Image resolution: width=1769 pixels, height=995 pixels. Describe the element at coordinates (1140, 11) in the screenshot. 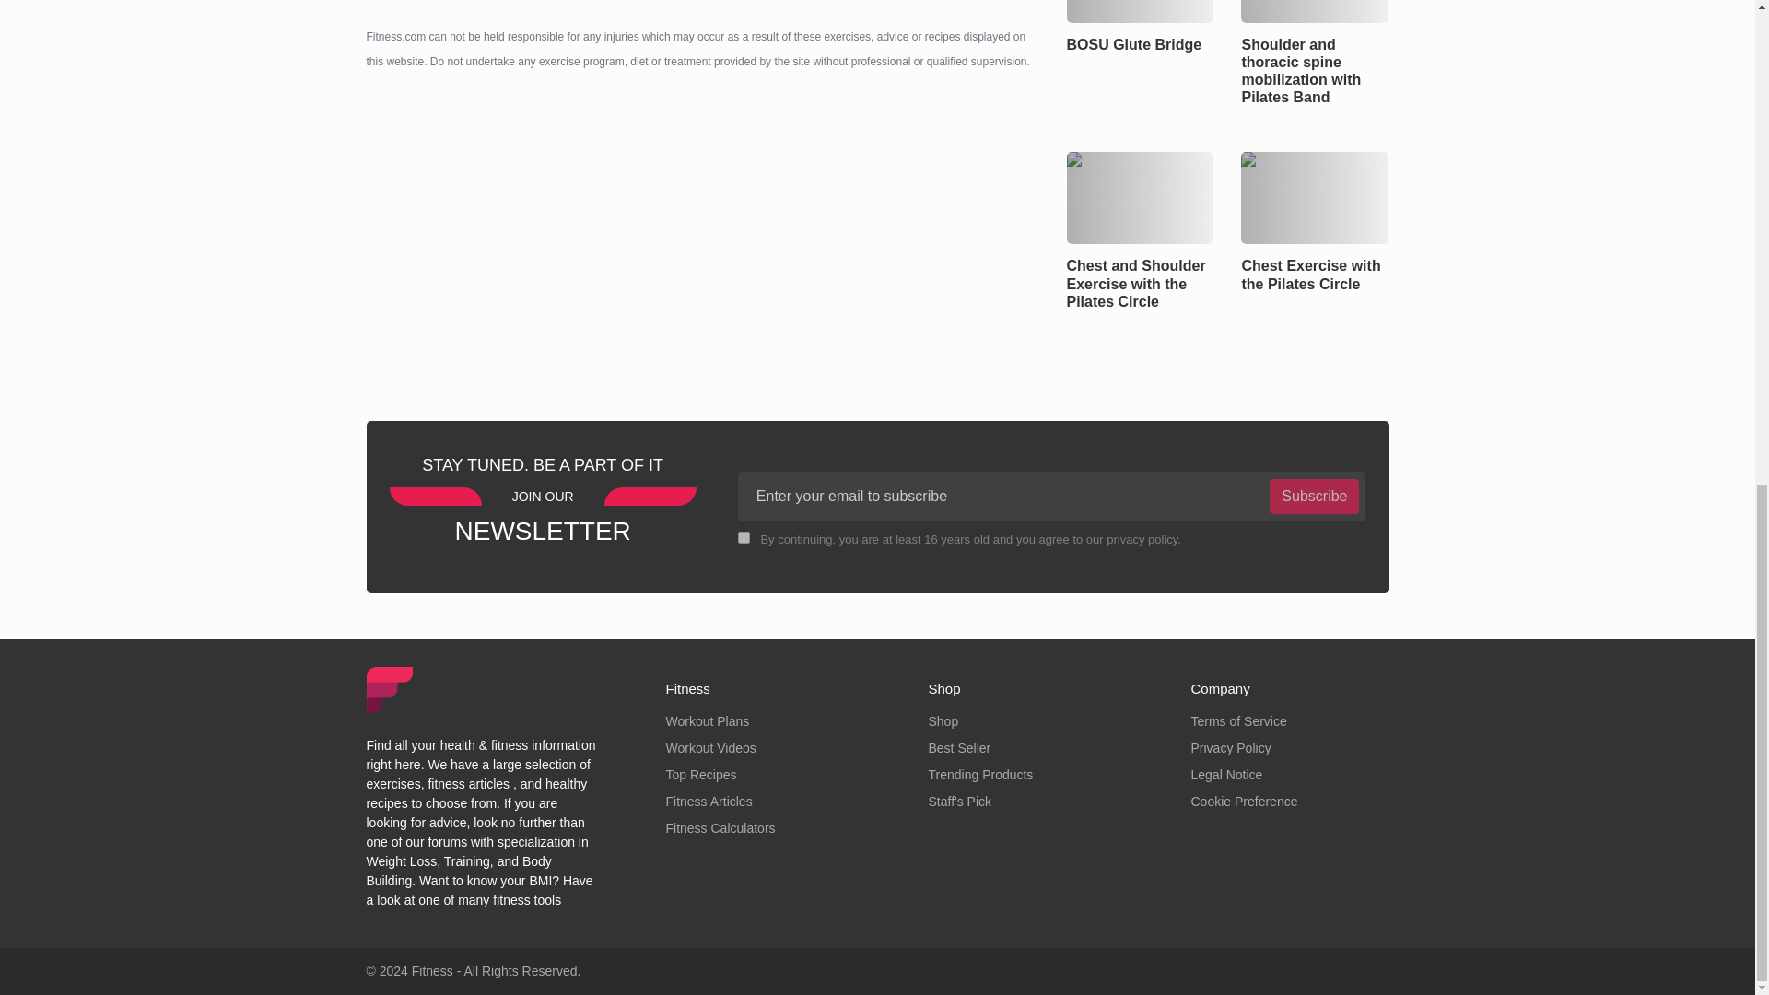

I see `BOSU Glute Bridge` at that location.